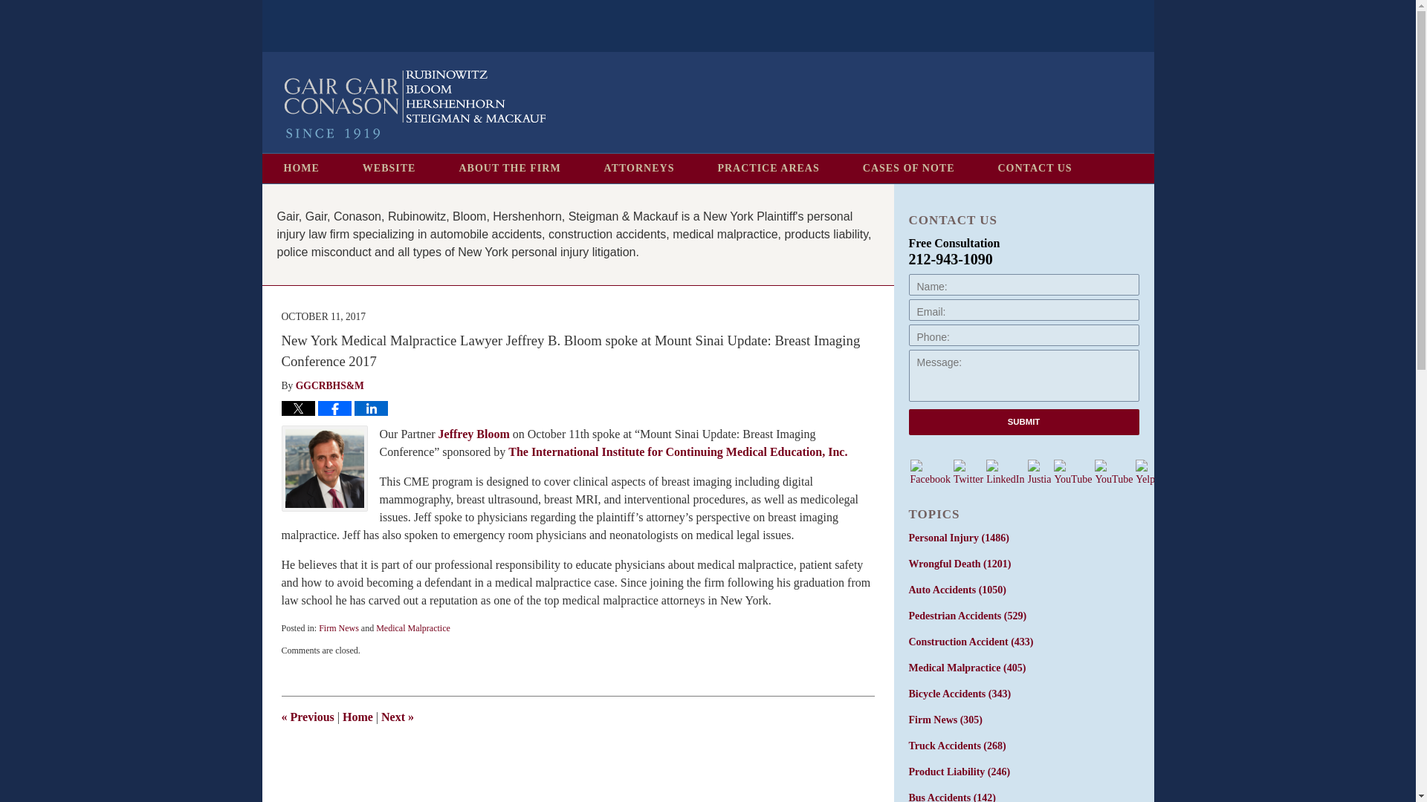 The image size is (1427, 802). What do you see at coordinates (509, 169) in the screenshot?
I see `ABOUT THE FIRM` at bounding box center [509, 169].